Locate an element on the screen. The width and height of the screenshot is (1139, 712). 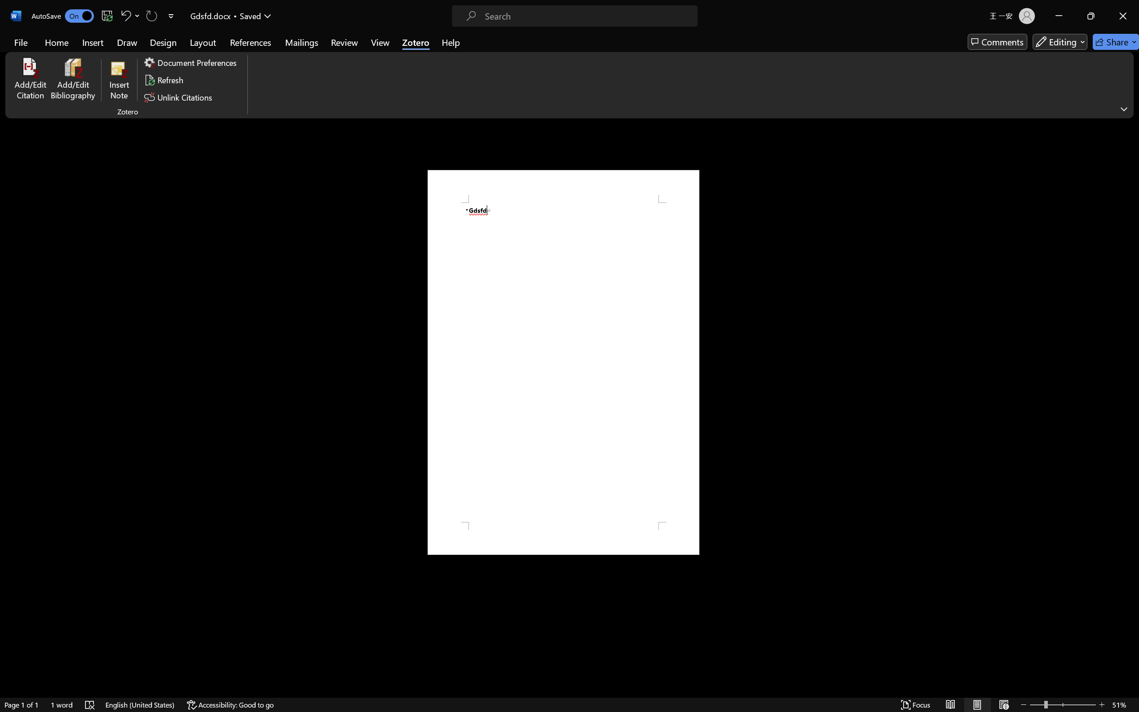
Add Animation is located at coordinates (893, 51).